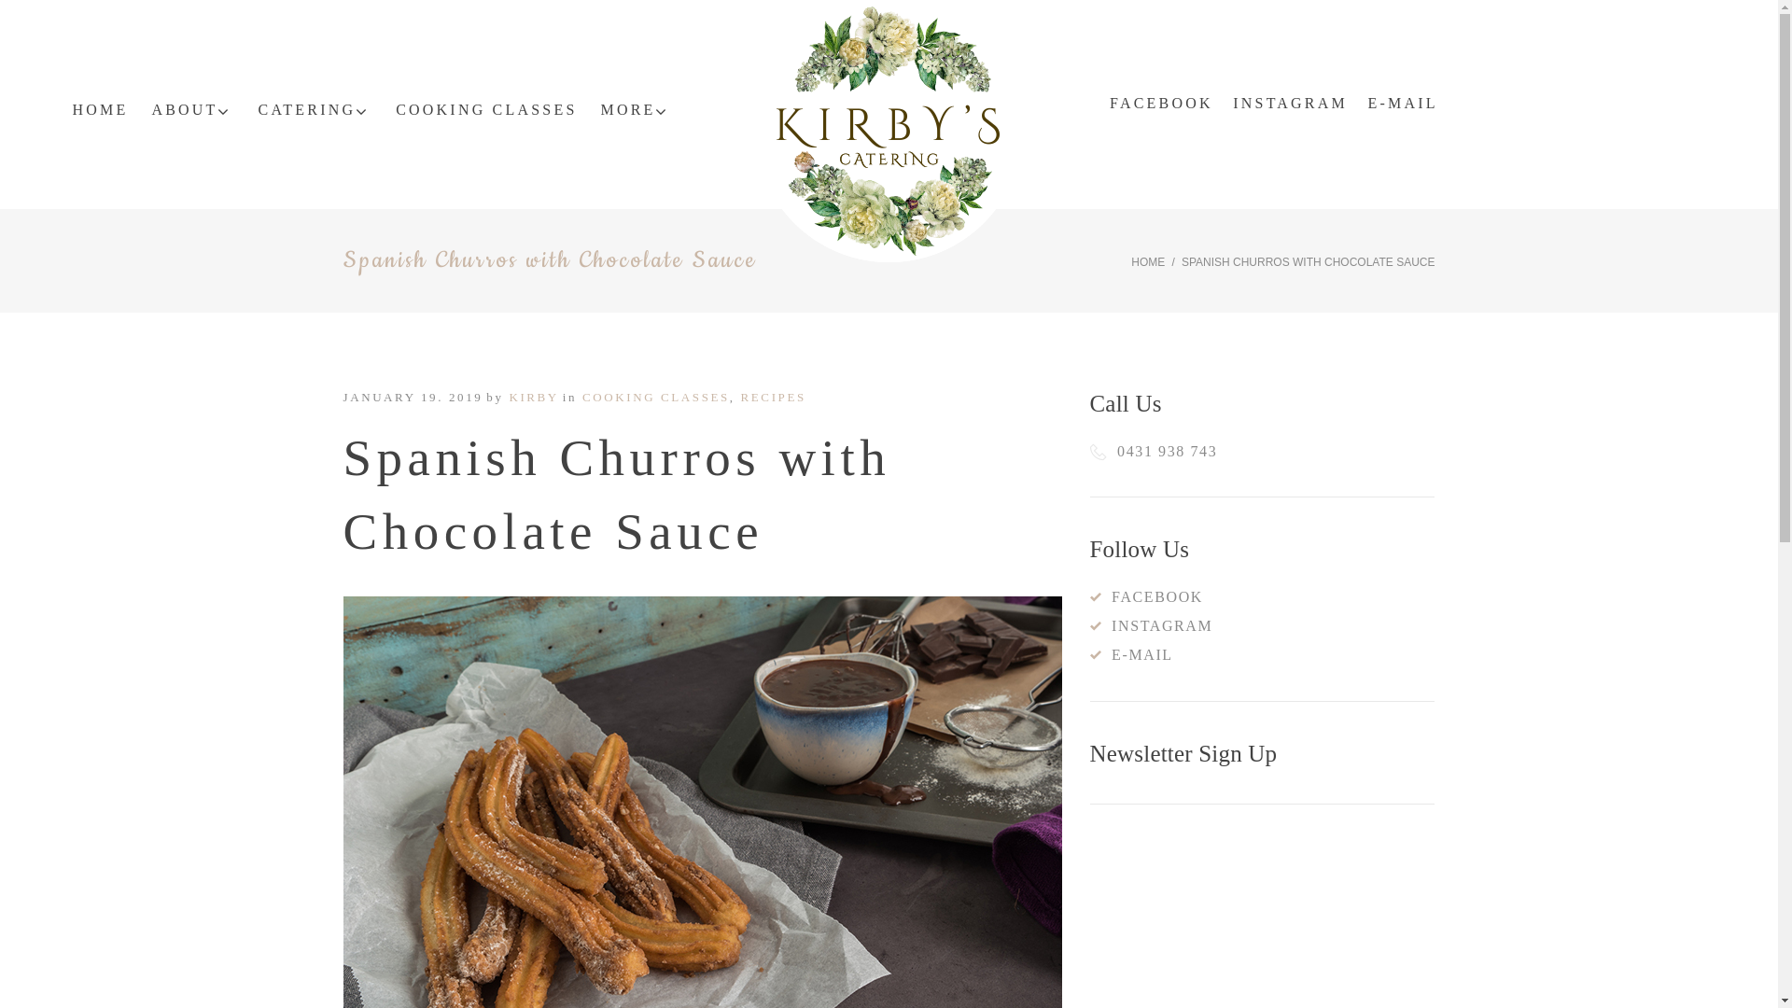  I want to click on ABOUT, so click(192, 110).